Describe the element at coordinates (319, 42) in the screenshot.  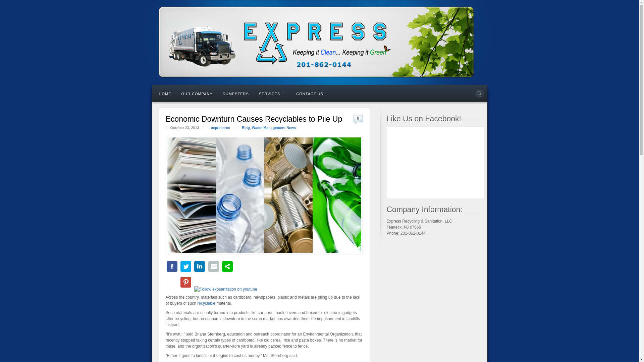
I see `Express Recycling and Sanitation` at that location.